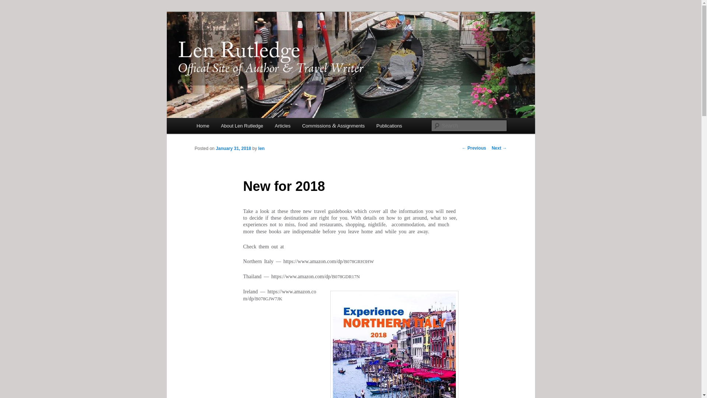 This screenshot has width=707, height=398. I want to click on View all posts by len, so click(261, 149).